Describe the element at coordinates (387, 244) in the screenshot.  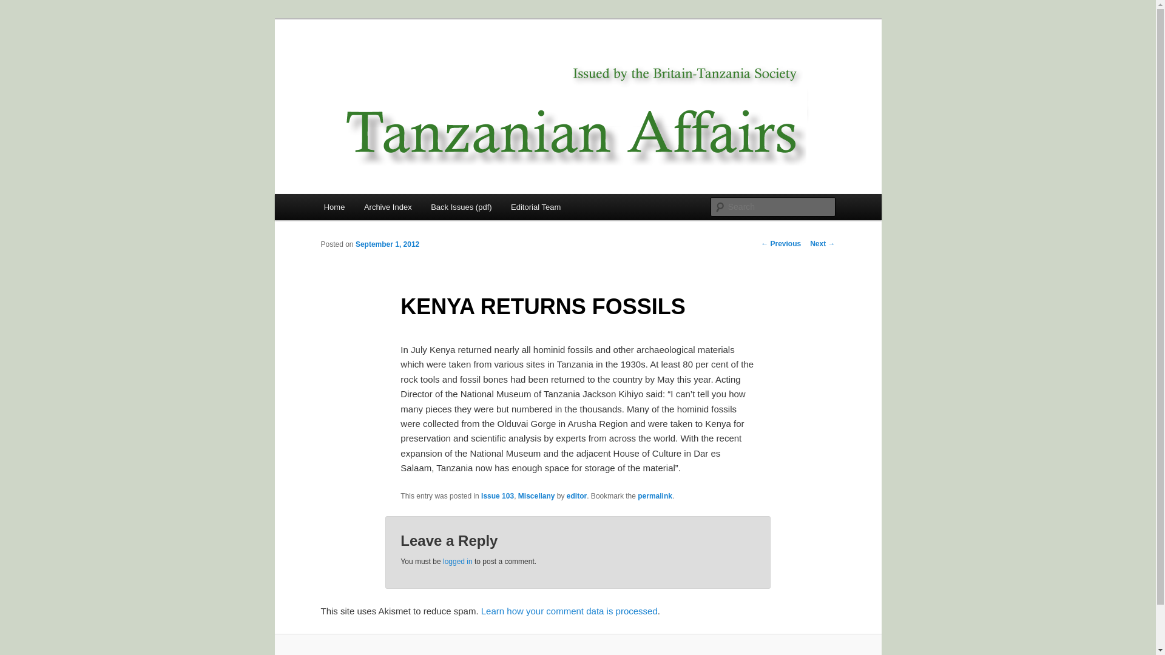
I see `September 1, 2012` at that location.